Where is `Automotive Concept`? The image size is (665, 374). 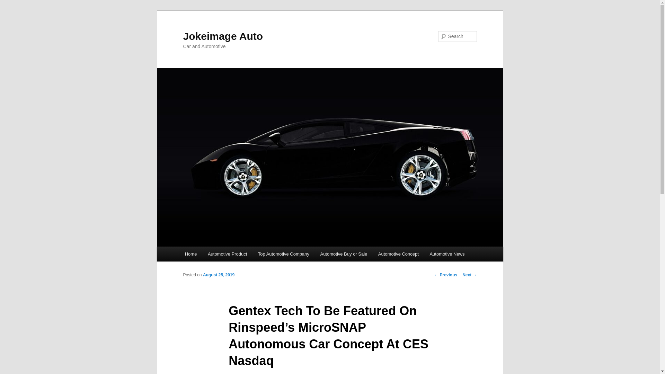 Automotive Concept is located at coordinates (398, 253).